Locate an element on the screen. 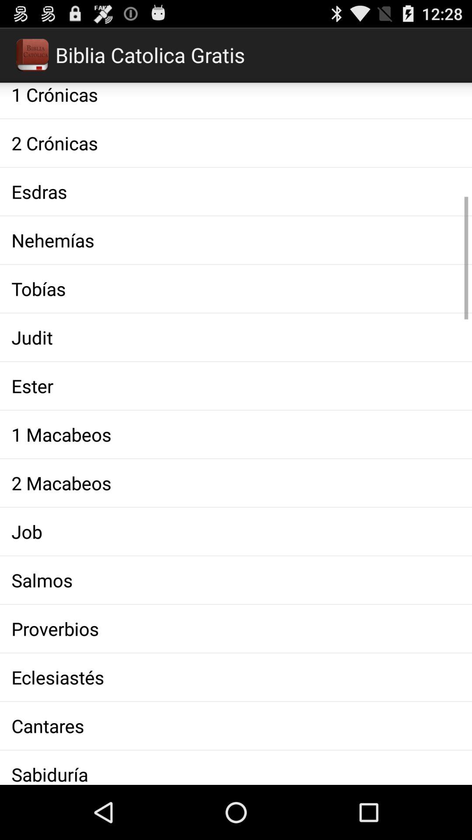 The height and width of the screenshot is (840, 472). choose the icon above ester icon is located at coordinates (236, 337).